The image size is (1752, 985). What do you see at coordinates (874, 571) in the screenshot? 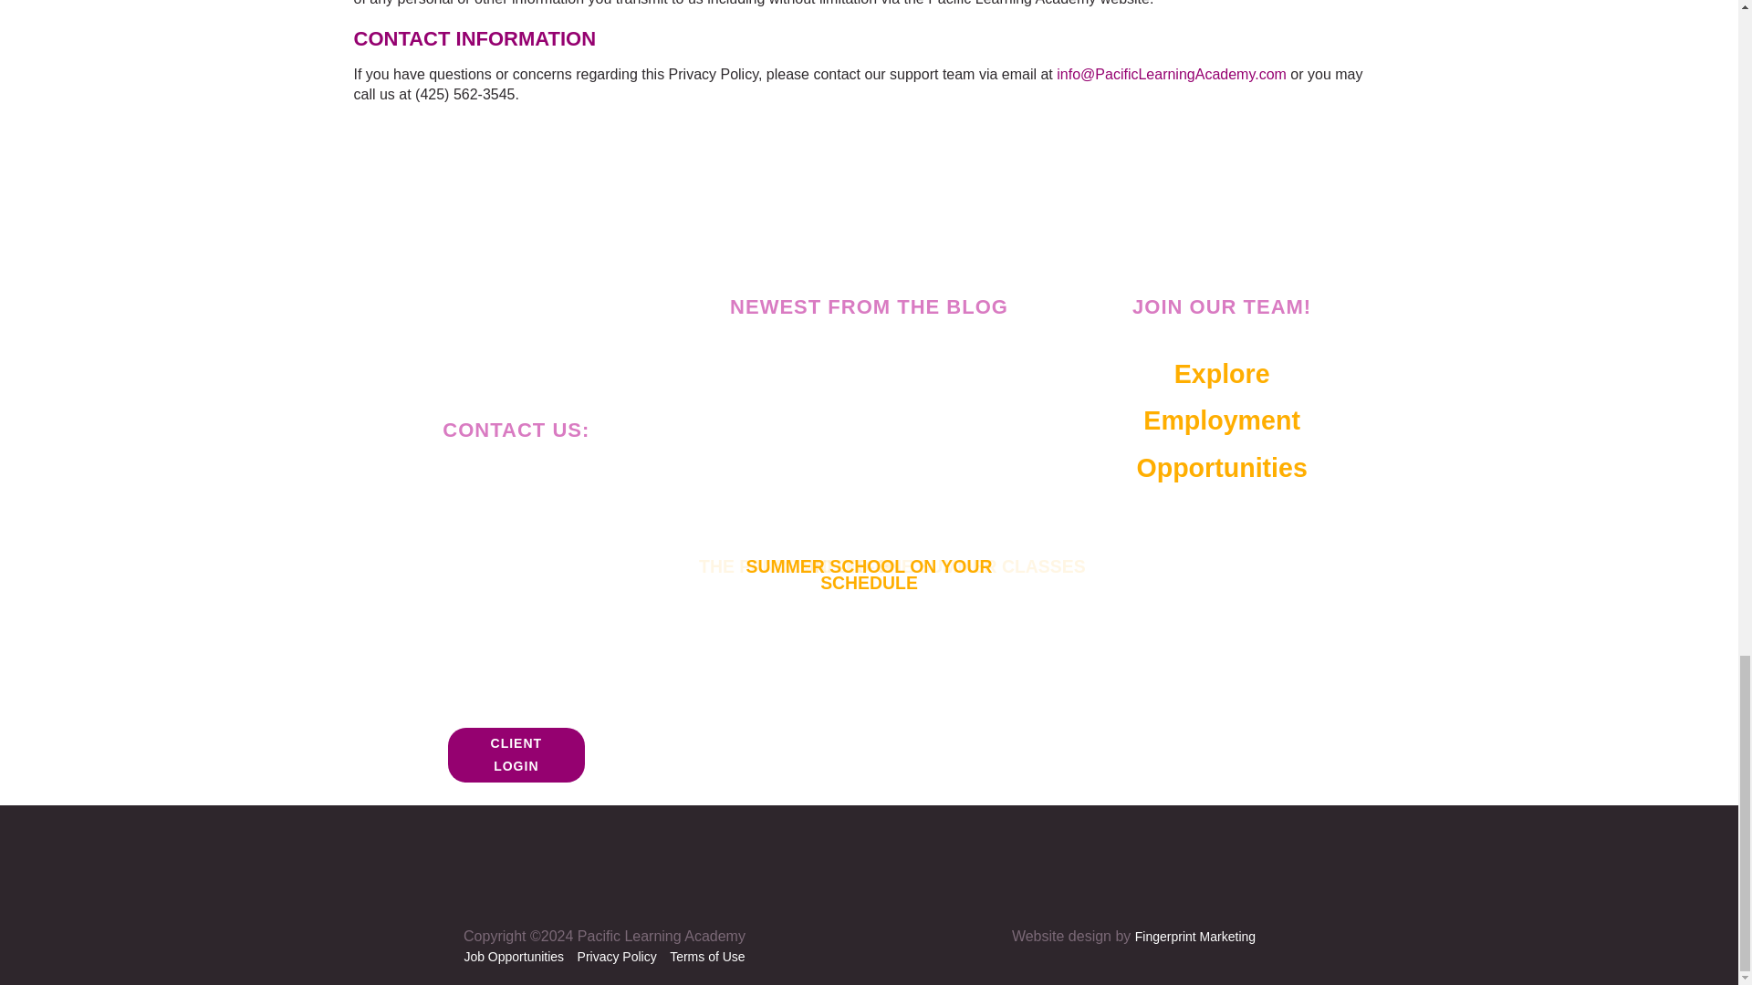
I see `SUMMER SCHOOL ON YOUR SCHEDULE` at bounding box center [874, 571].